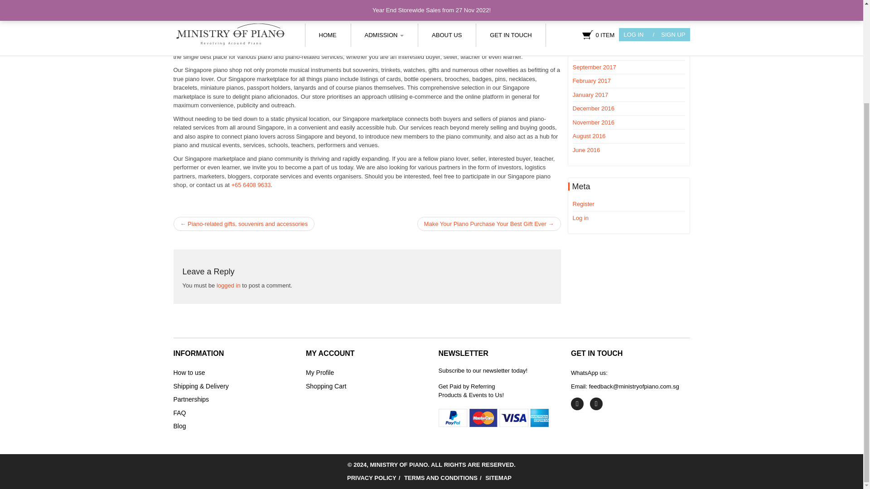 Image resolution: width=870 pixels, height=489 pixels. Describe the element at coordinates (592, 81) in the screenshot. I see `February 2017` at that location.